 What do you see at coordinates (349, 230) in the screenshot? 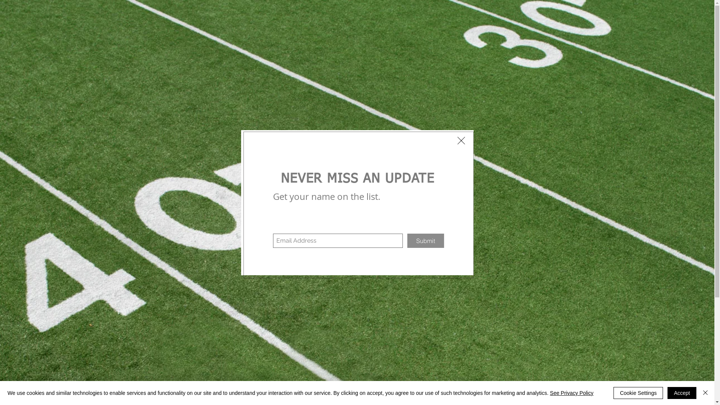
I see `Subscribe Now` at bounding box center [349, 230].